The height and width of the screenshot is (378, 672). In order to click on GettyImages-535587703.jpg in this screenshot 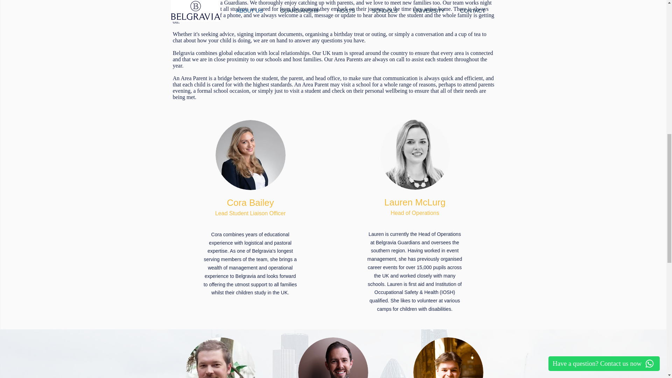, I will do `click(415, 155)`.